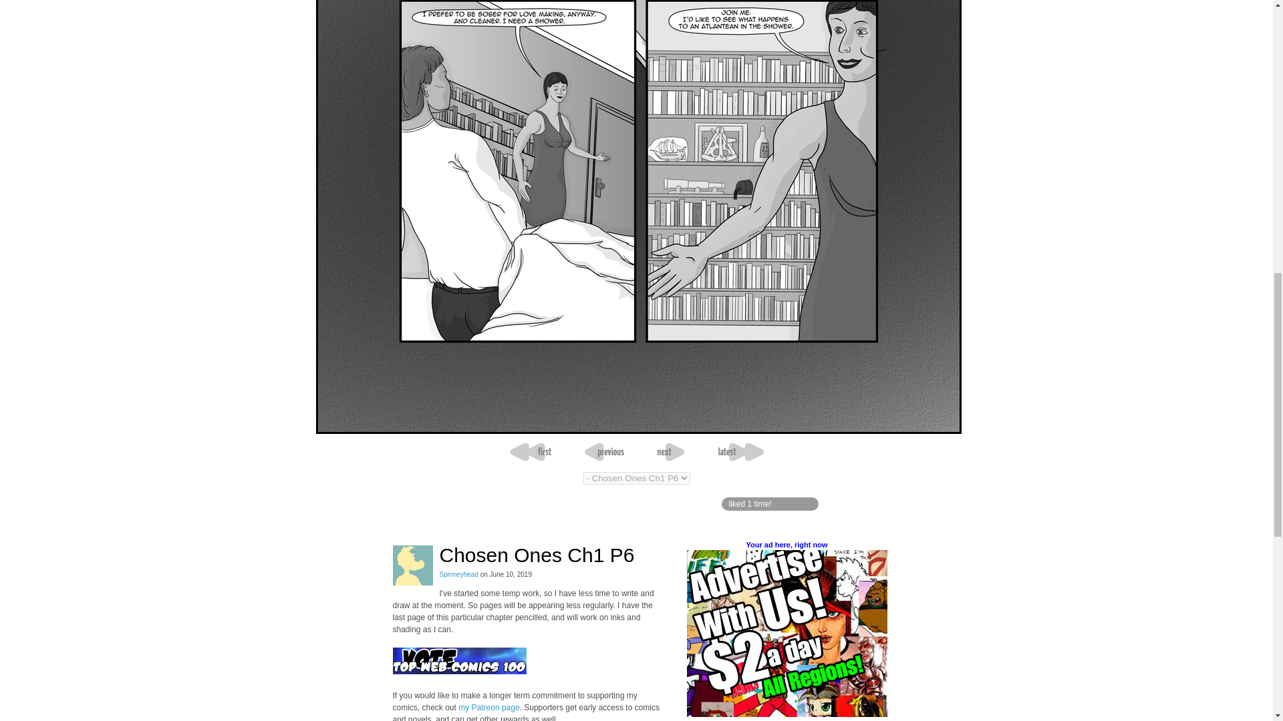 This screenshot has width=1283, height=721. I want to click on my Patreon page, so click(488, 708).